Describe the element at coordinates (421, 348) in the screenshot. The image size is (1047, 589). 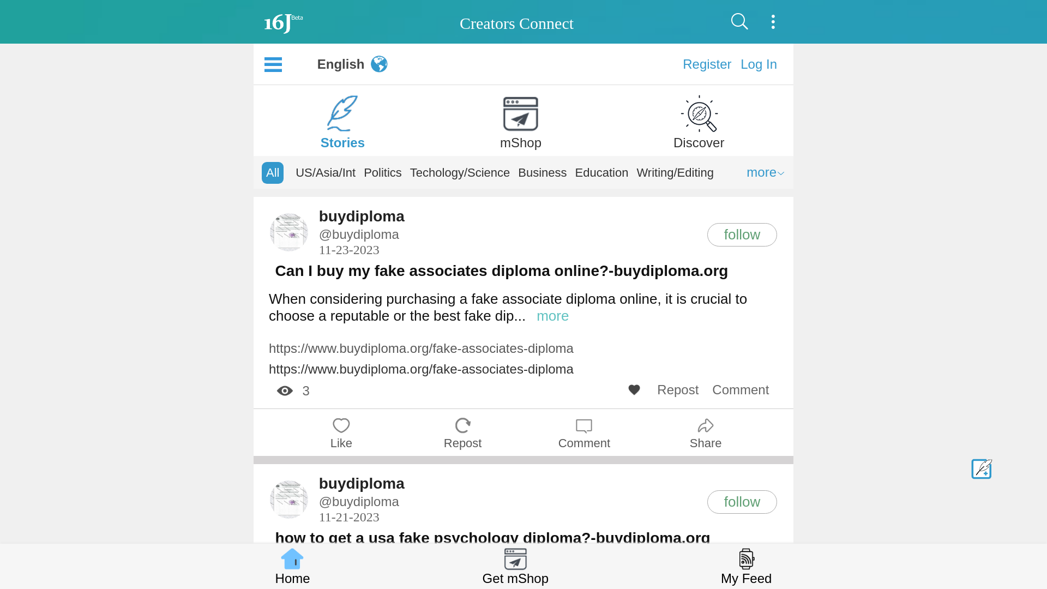
I see `https://www.buydiploma.org/fake-associates-diploma` at that location.